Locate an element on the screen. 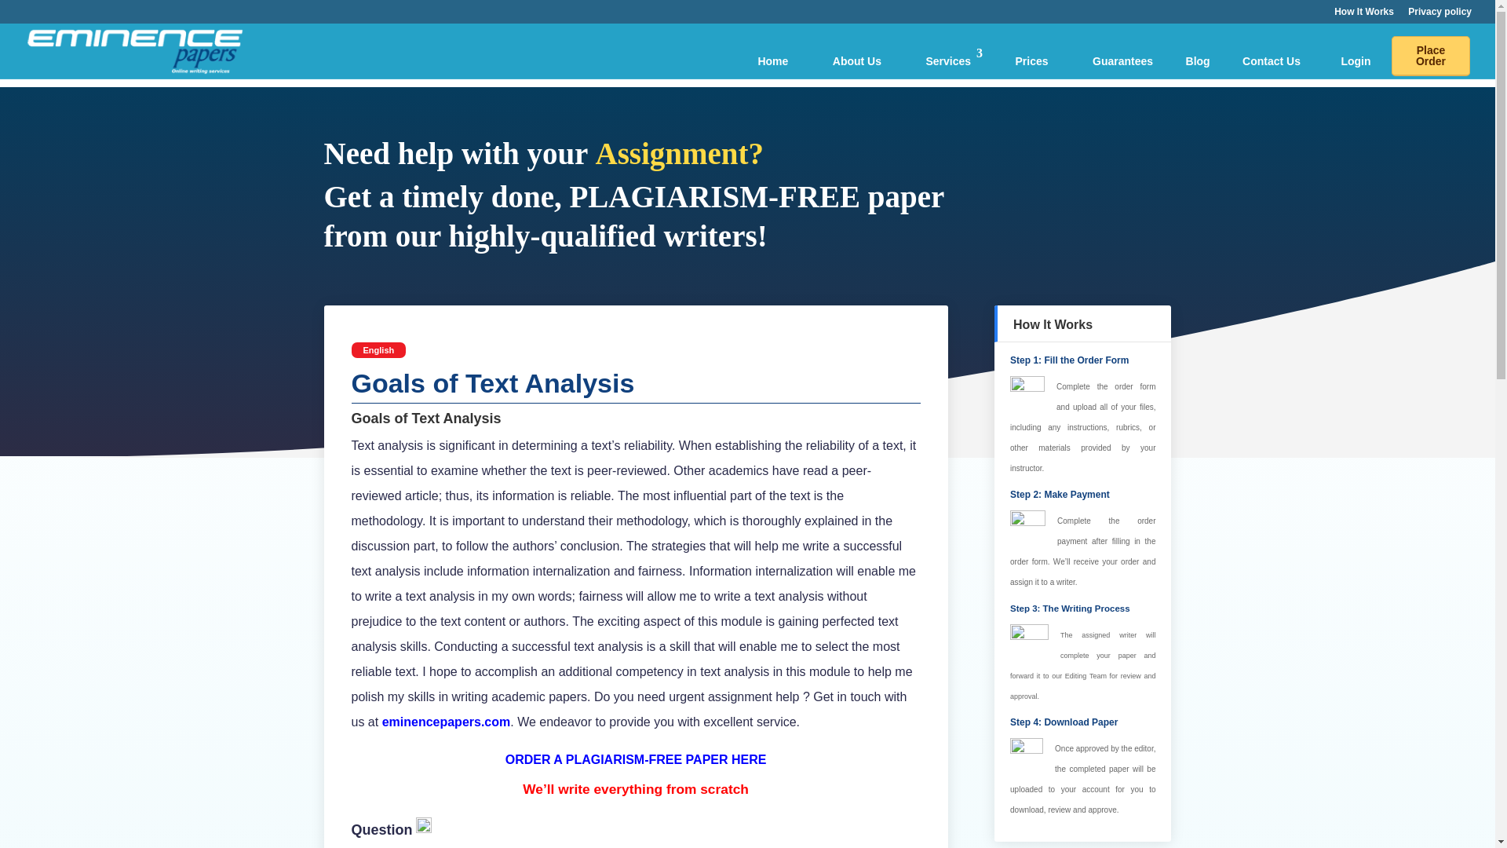 This screenshot has height=848, width=1507. Guarantees is located at coordinates (1122, 61).